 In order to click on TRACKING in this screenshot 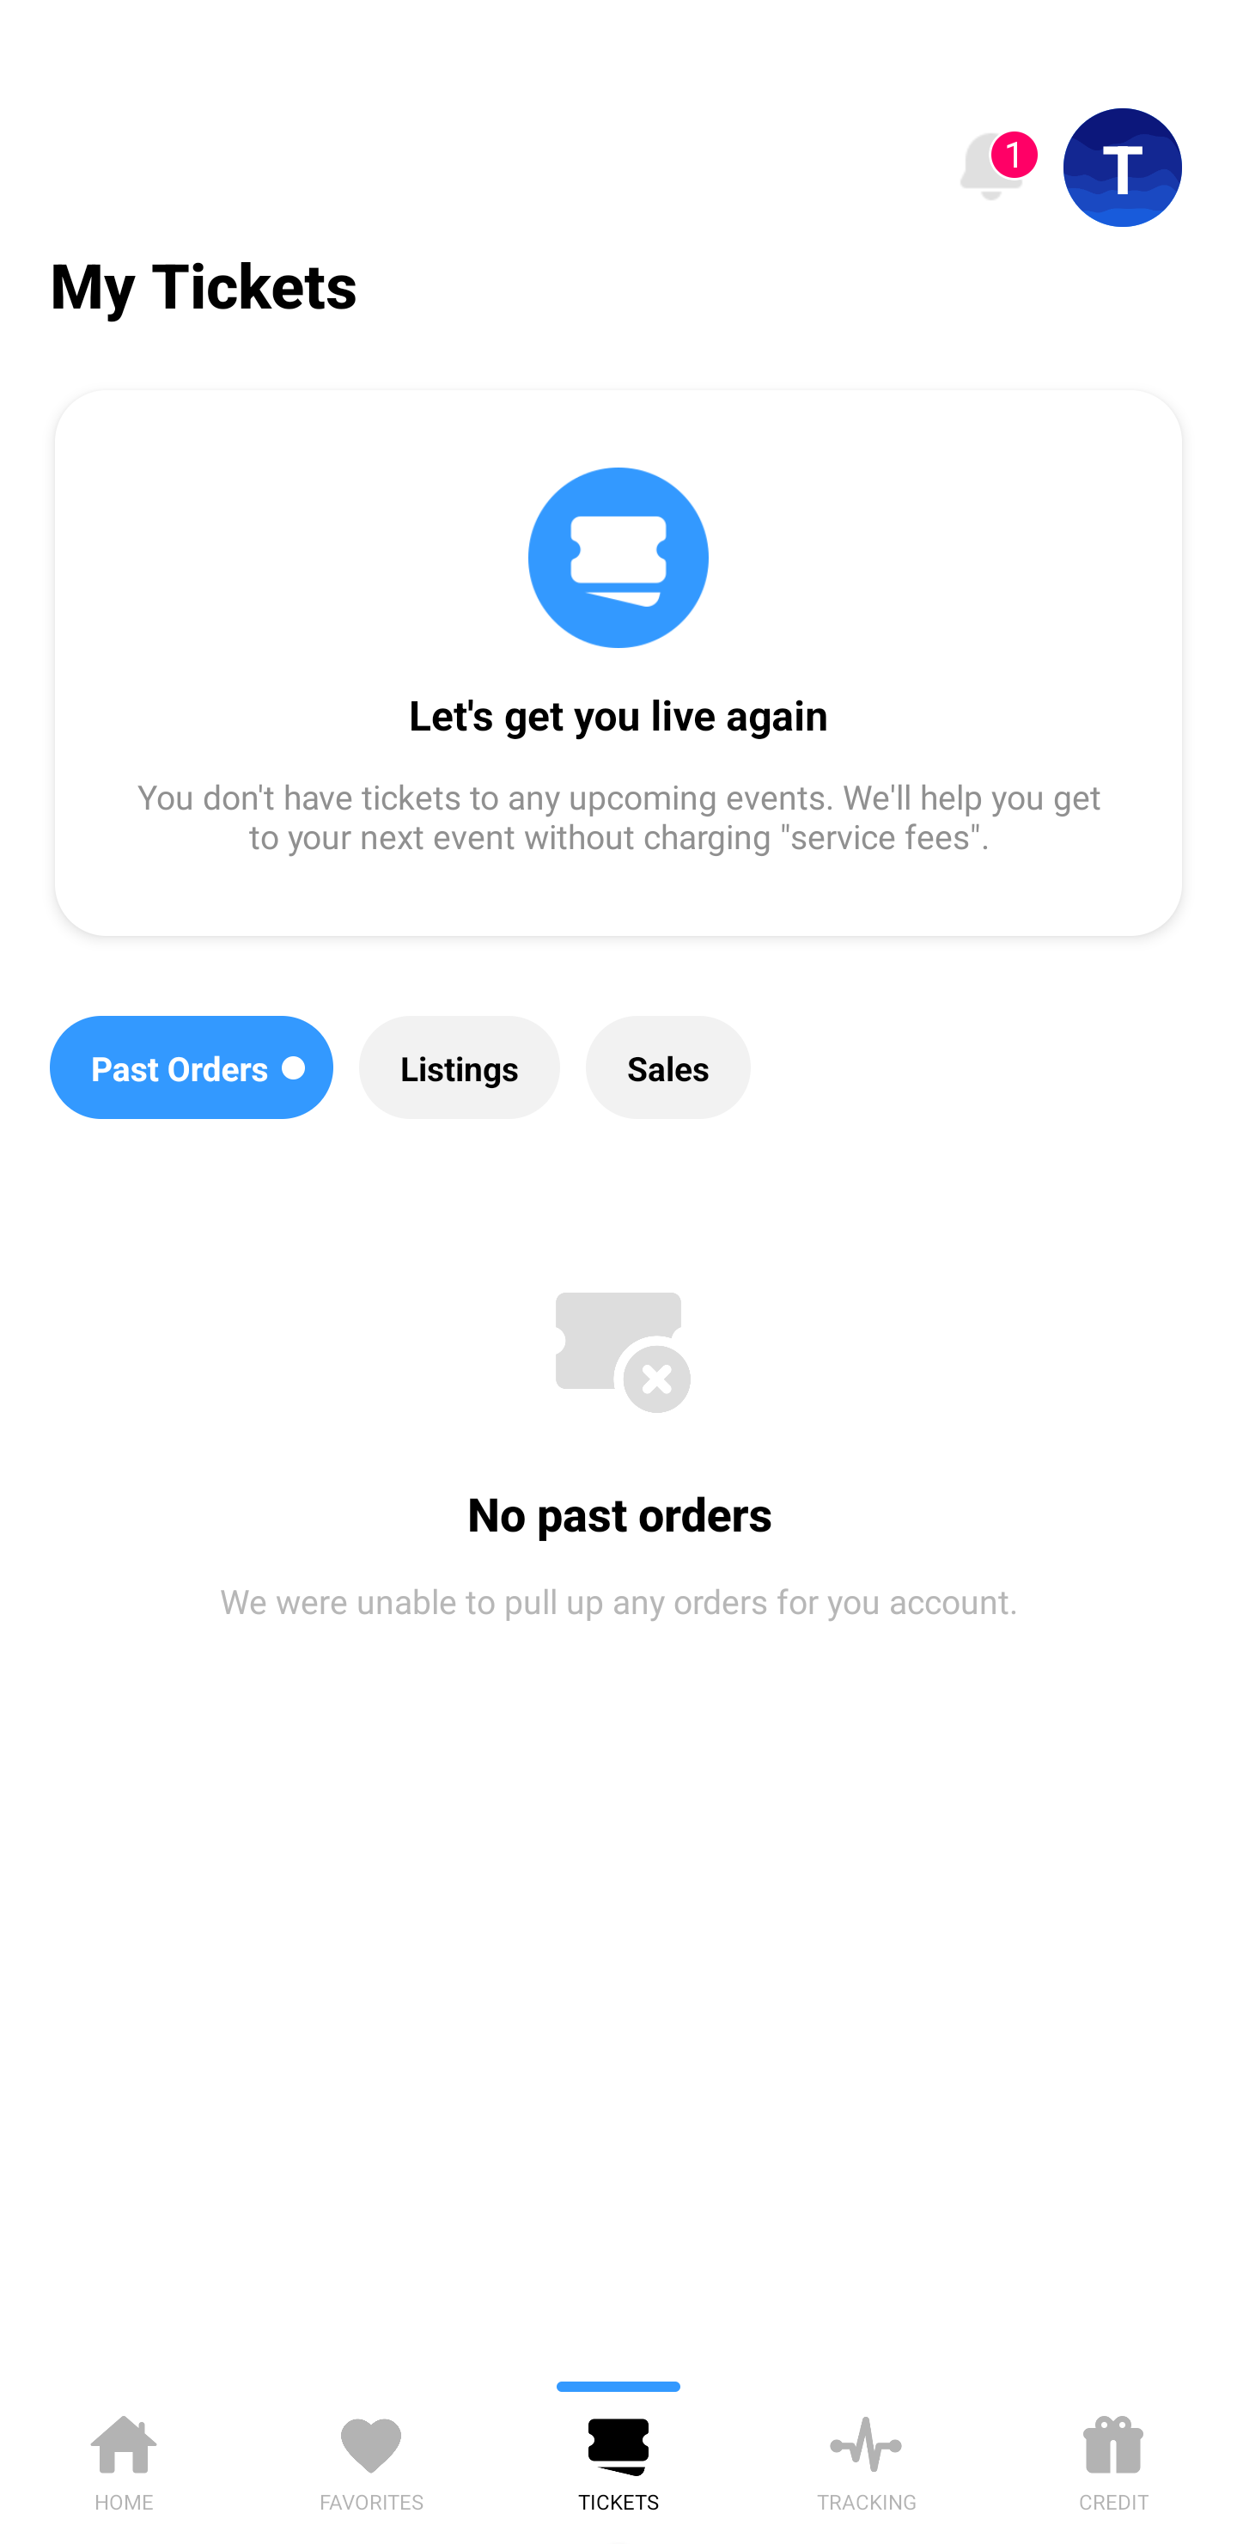, I will do `click(866, 2458)`.